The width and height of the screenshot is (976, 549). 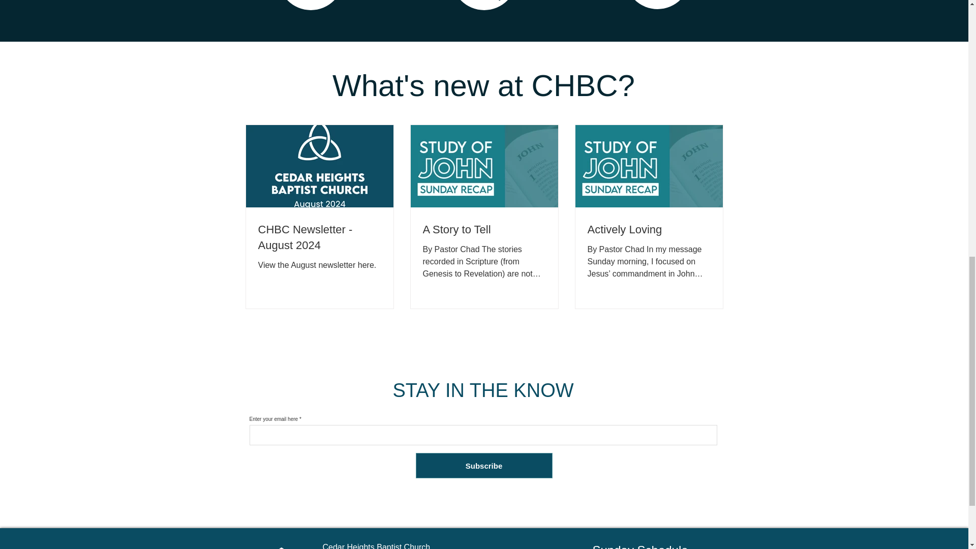 I want to click on CHBC Newsletter - August 2024, so click(x=320, y=238).